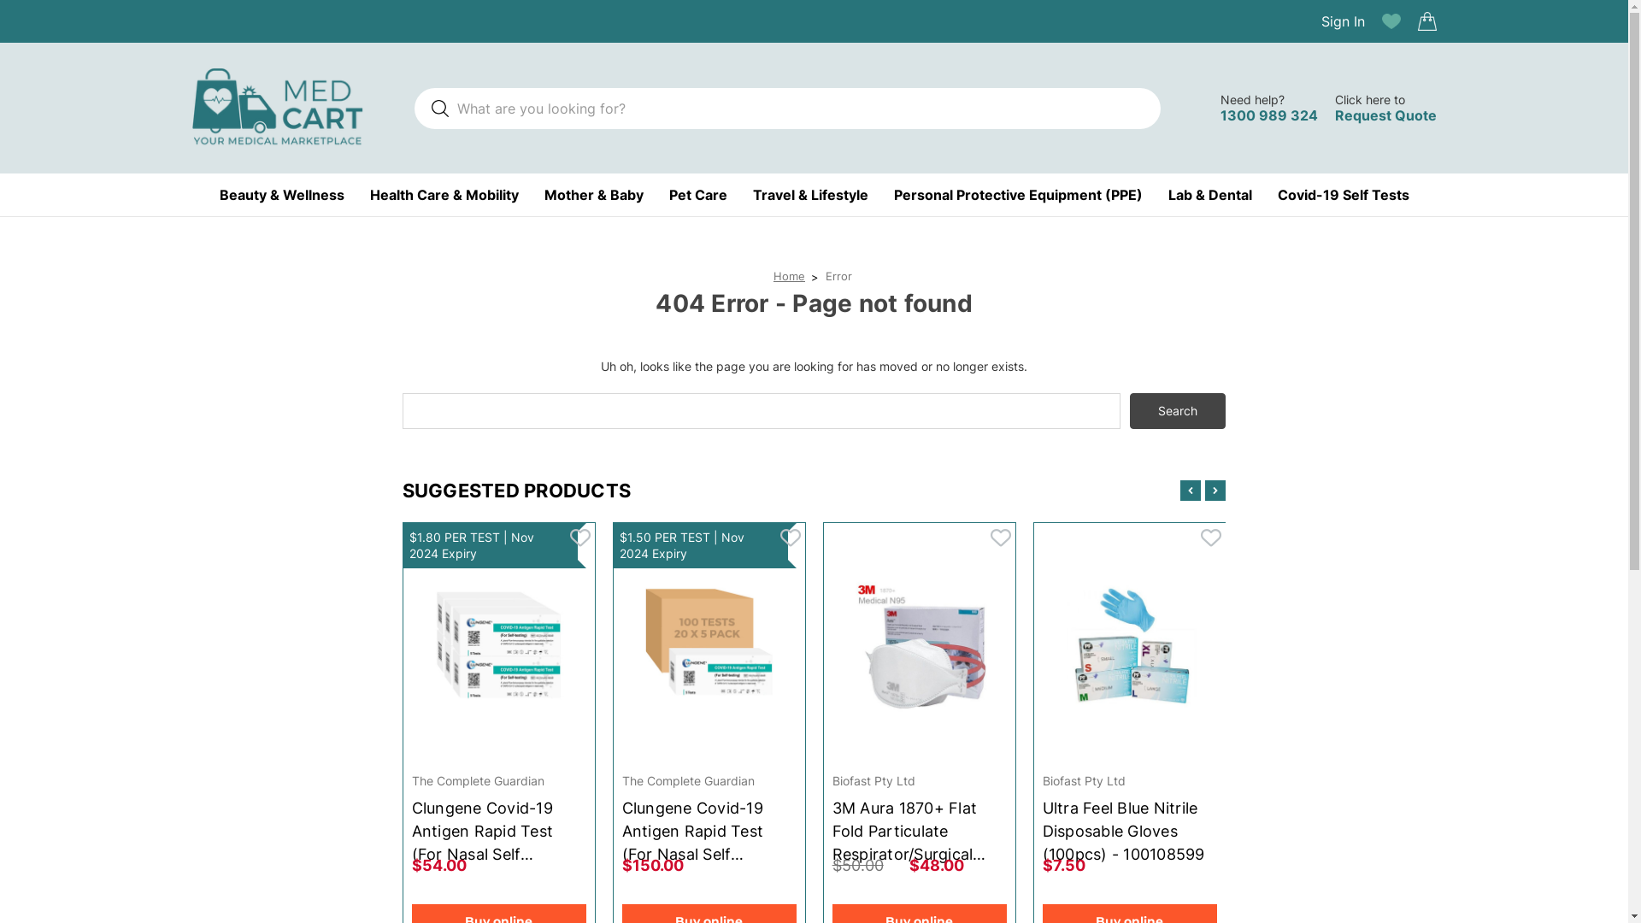 The height and width of the screenshot is (923, 1641). Describe the element at coordinates (593, 195) in the screenshot. I see `Mother & Baby` at that location.